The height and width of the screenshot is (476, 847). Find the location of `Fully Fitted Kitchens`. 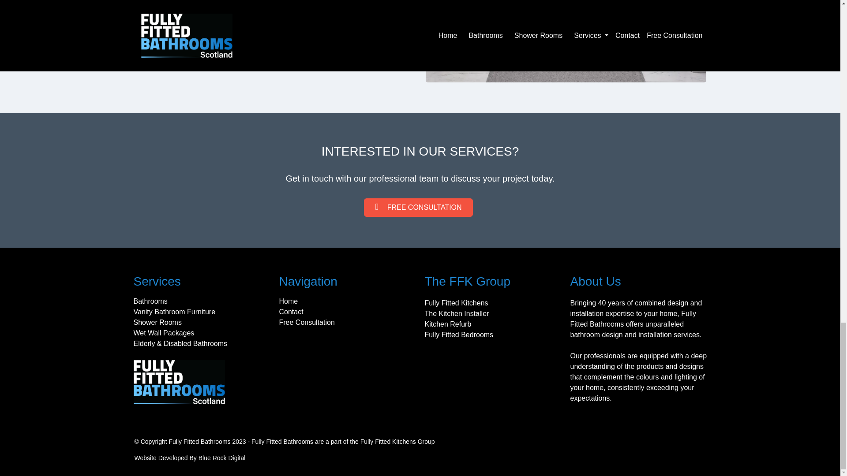

Fully Fitted Kitchens is located at coordinates (495, 303).